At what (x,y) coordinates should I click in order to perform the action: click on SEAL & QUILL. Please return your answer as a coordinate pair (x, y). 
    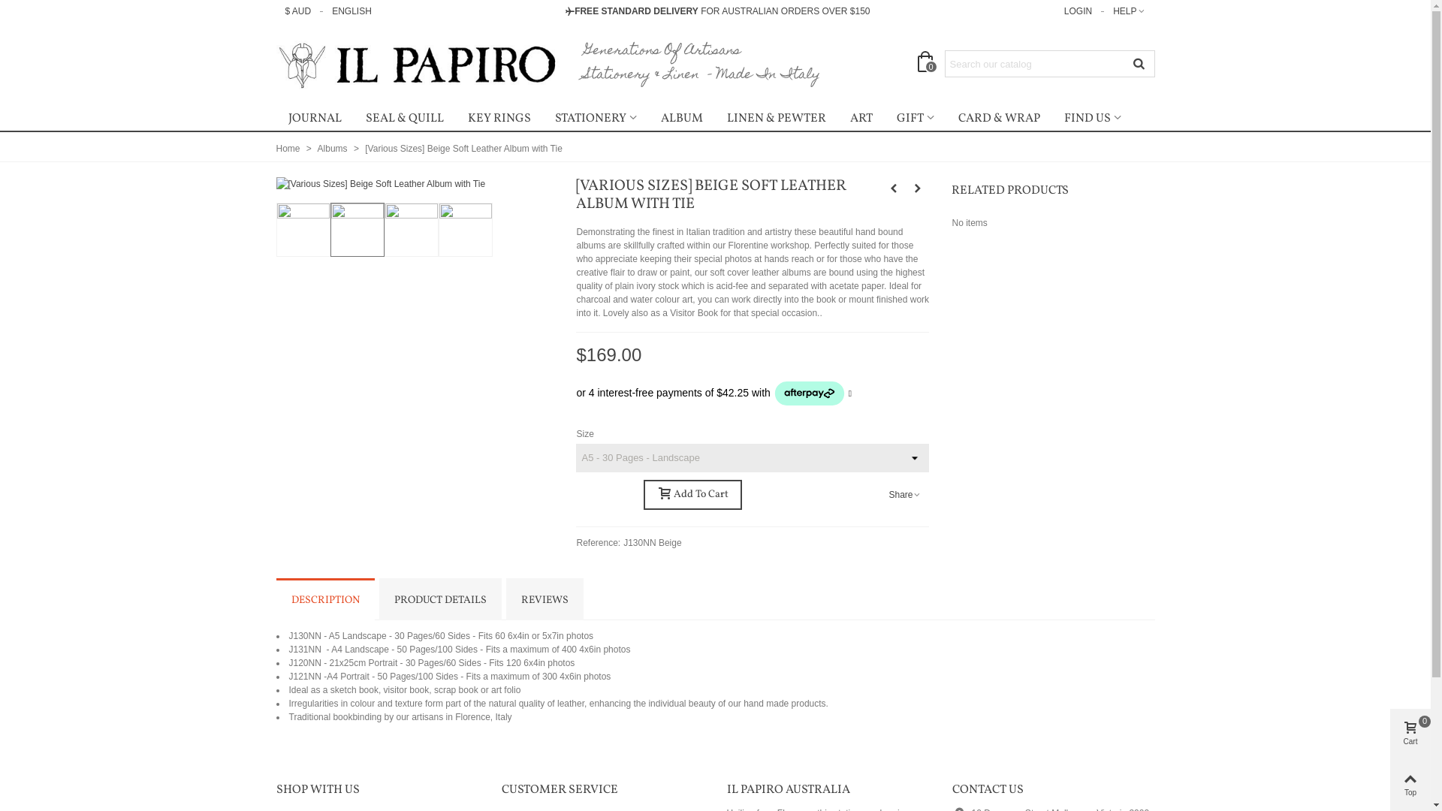
    Looking at the image, I should click on (404, 119).